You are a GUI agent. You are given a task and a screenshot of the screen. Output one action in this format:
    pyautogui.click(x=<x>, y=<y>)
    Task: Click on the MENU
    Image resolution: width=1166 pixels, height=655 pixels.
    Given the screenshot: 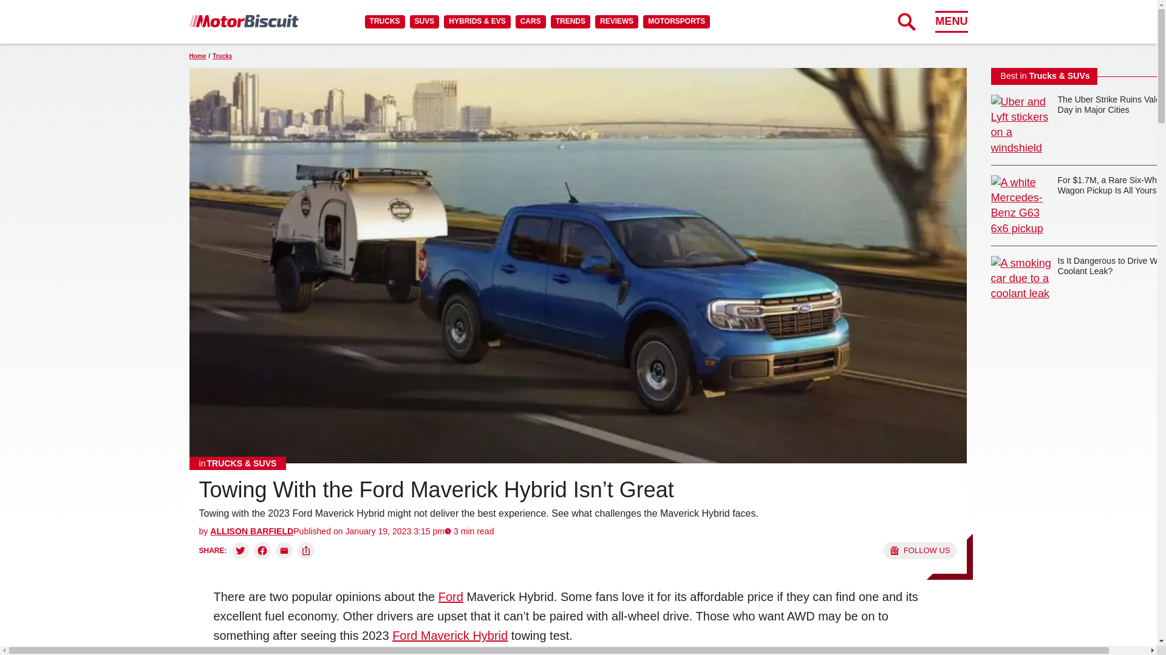 What is the action you would take?
    pyautogui.click(x=951, y=21)
    